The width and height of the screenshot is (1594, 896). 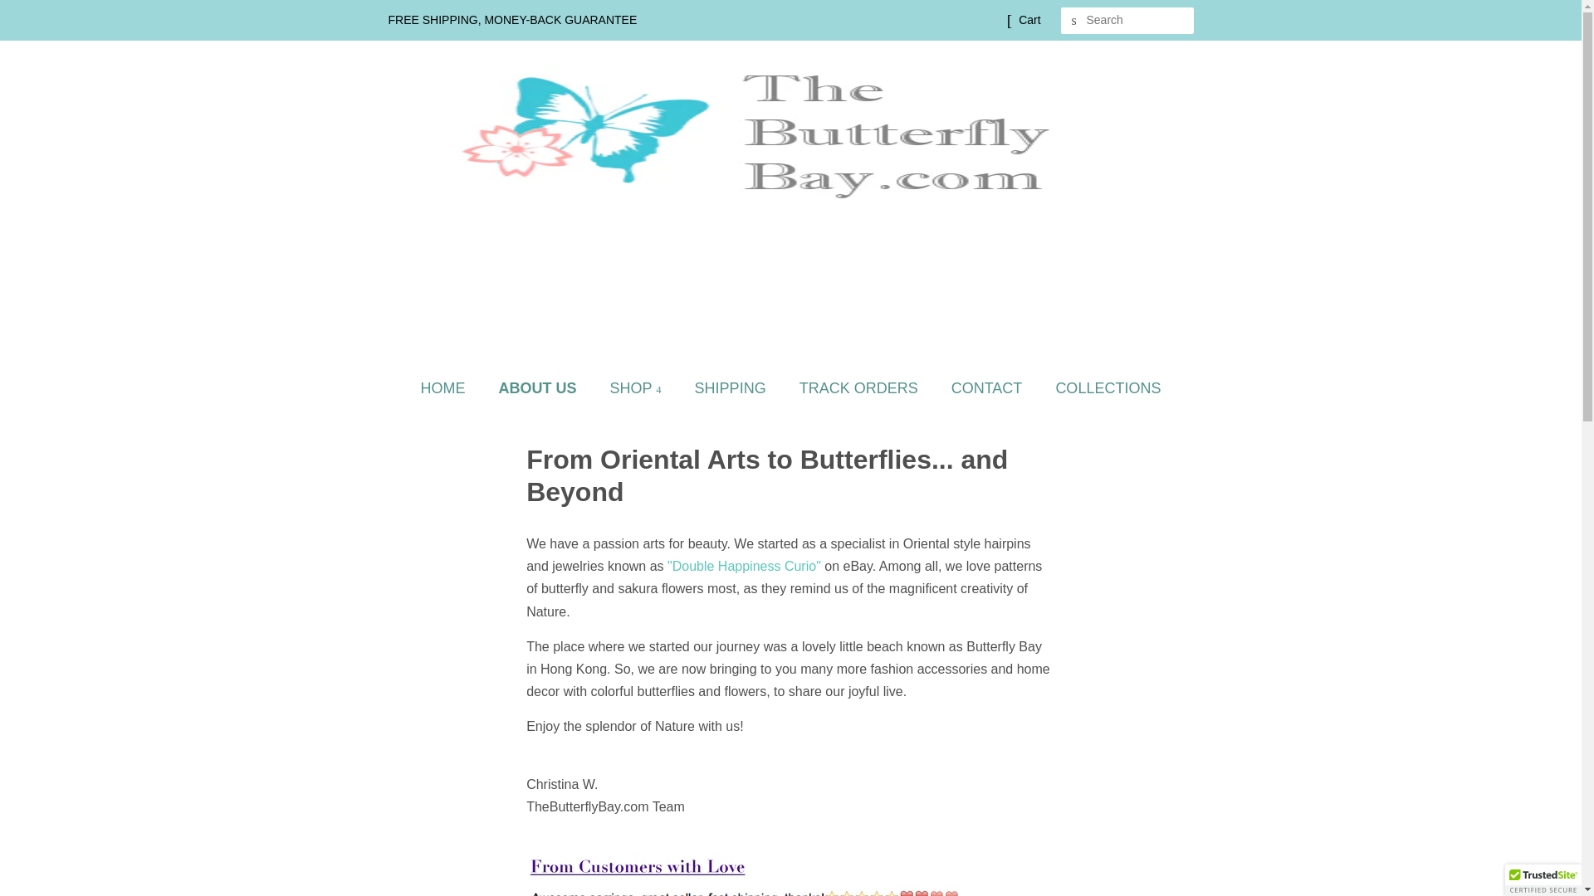 I want to click on ABOUT US, so click(x=540, y=388).